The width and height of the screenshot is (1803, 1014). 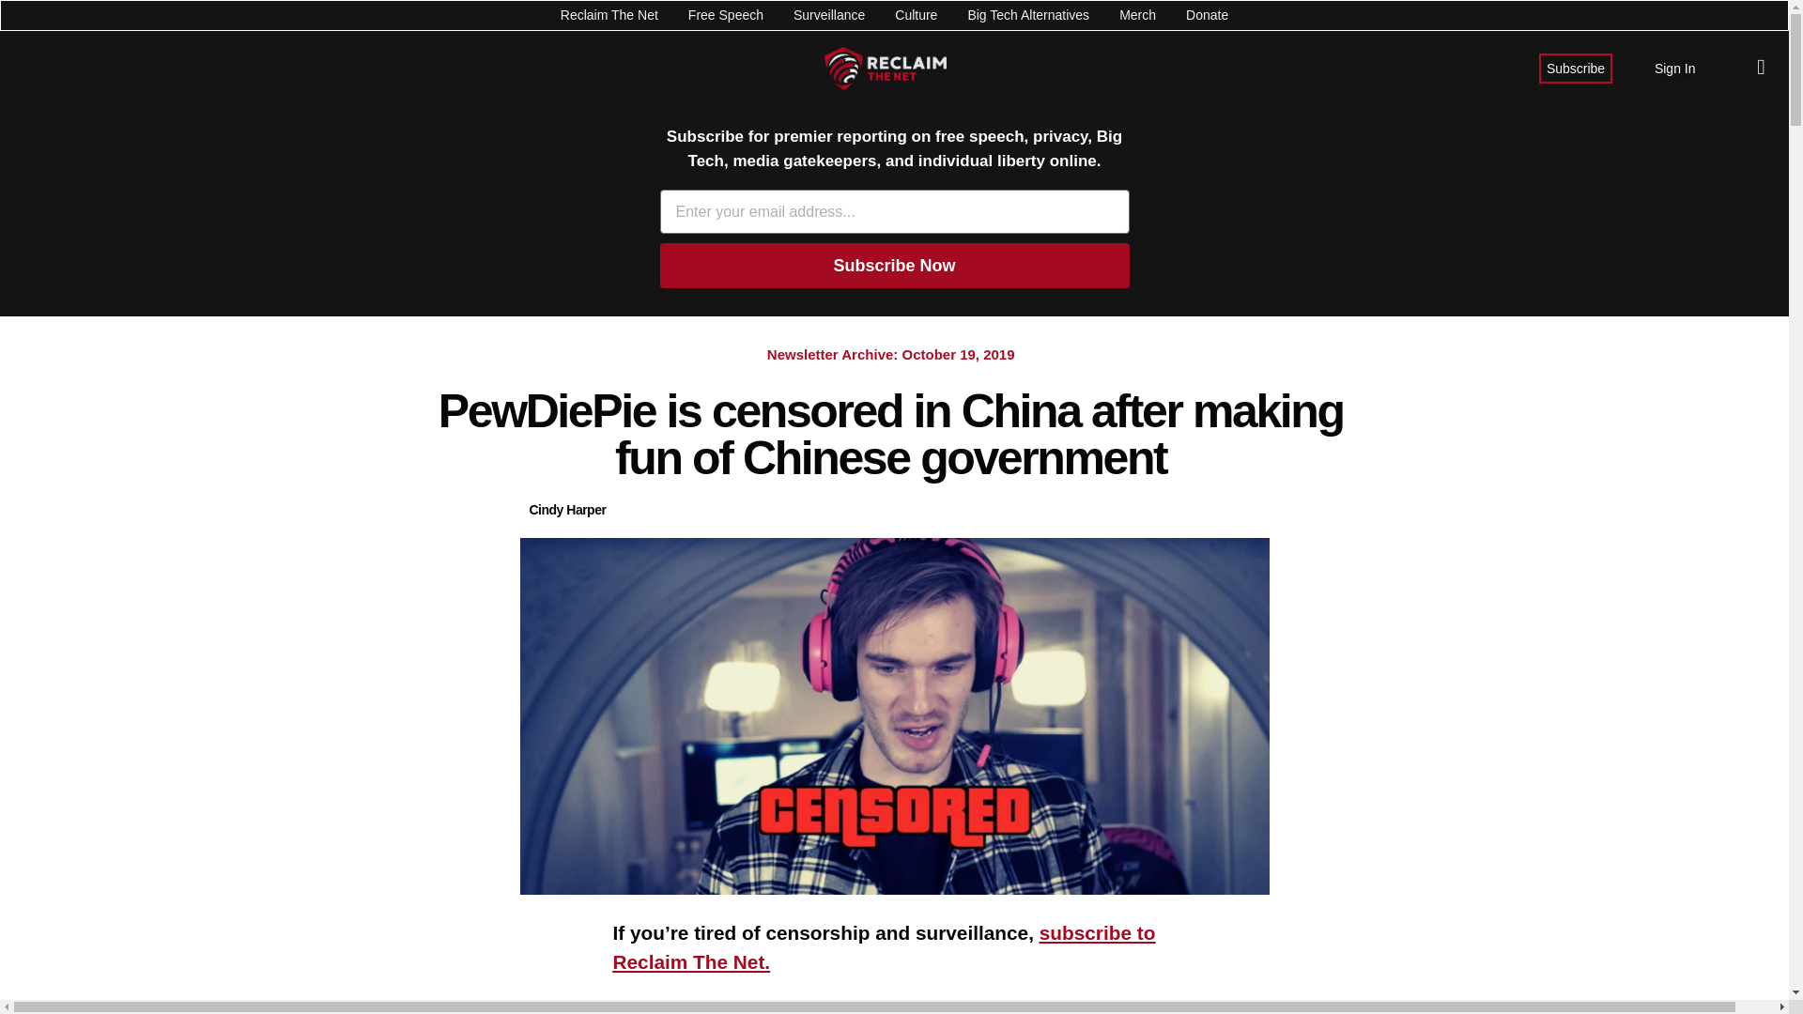 What do you see at coordinates (916, 15) in the screenshot?
I see `Culture` at bounding box center [916, 15].